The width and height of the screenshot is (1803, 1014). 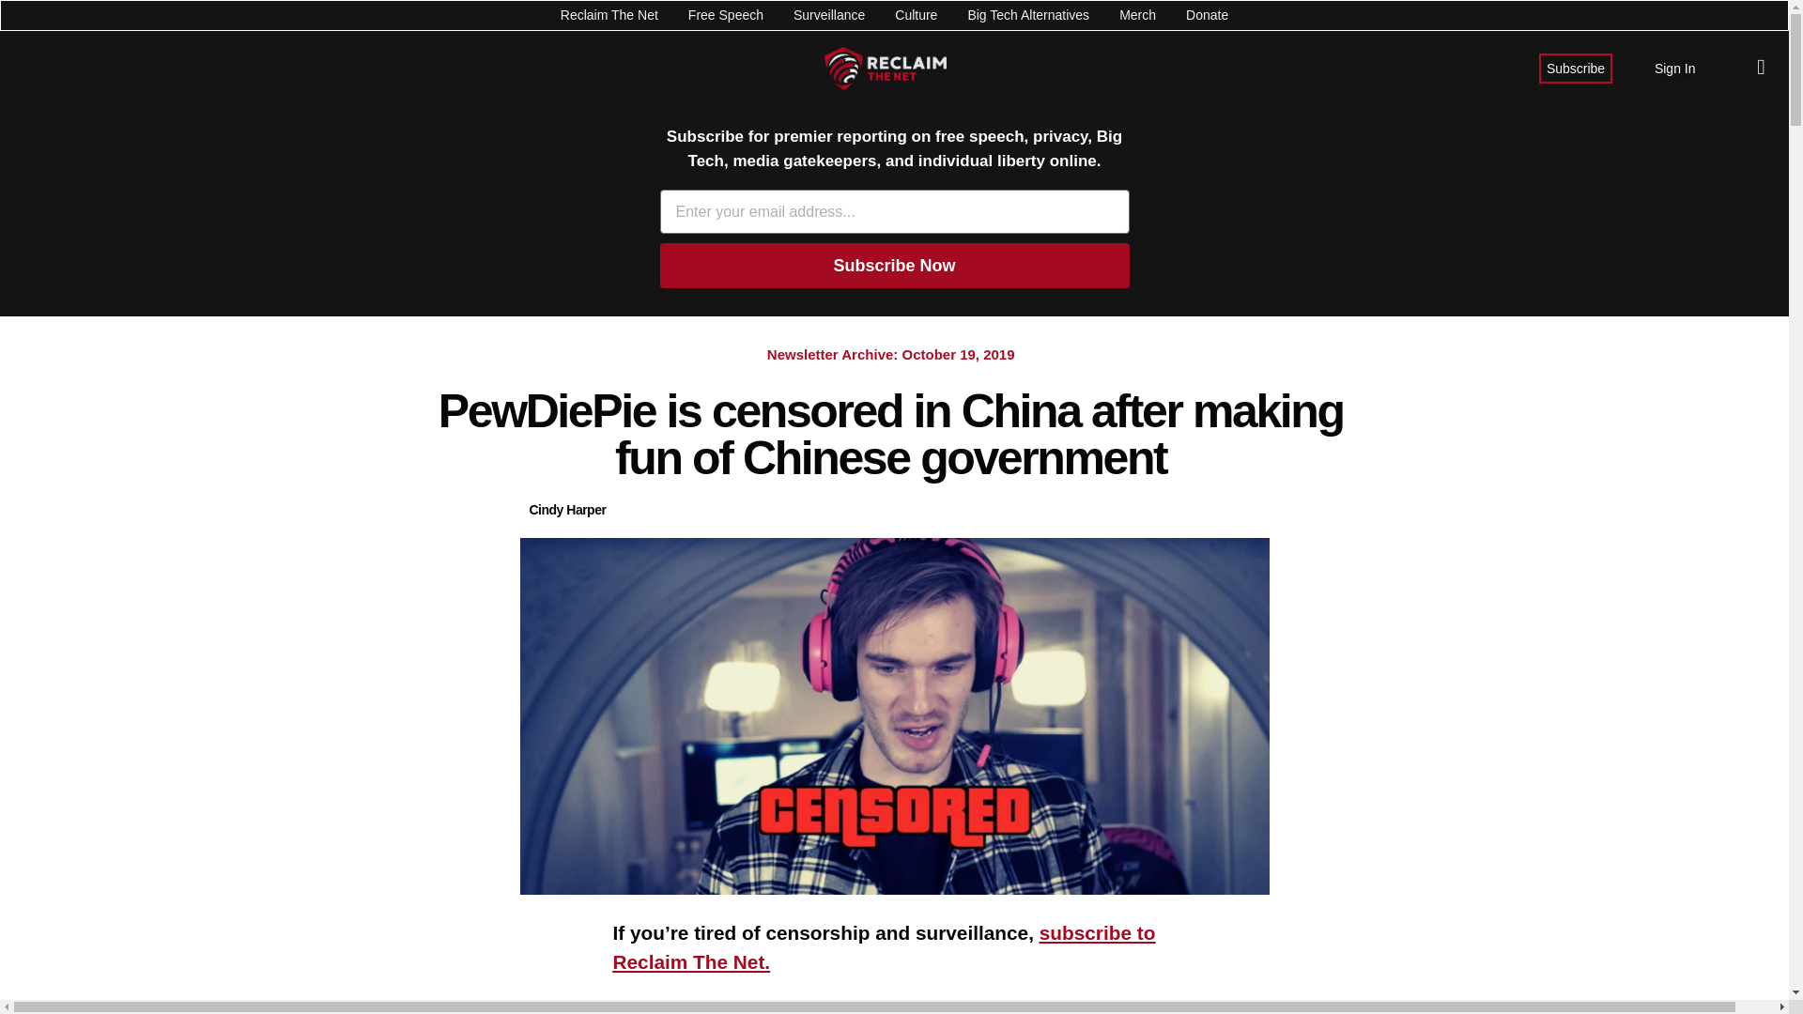 What do you see at coordinates (916, 15) in the screenshot?
I see `Culture` at bounding box center [916, 15].